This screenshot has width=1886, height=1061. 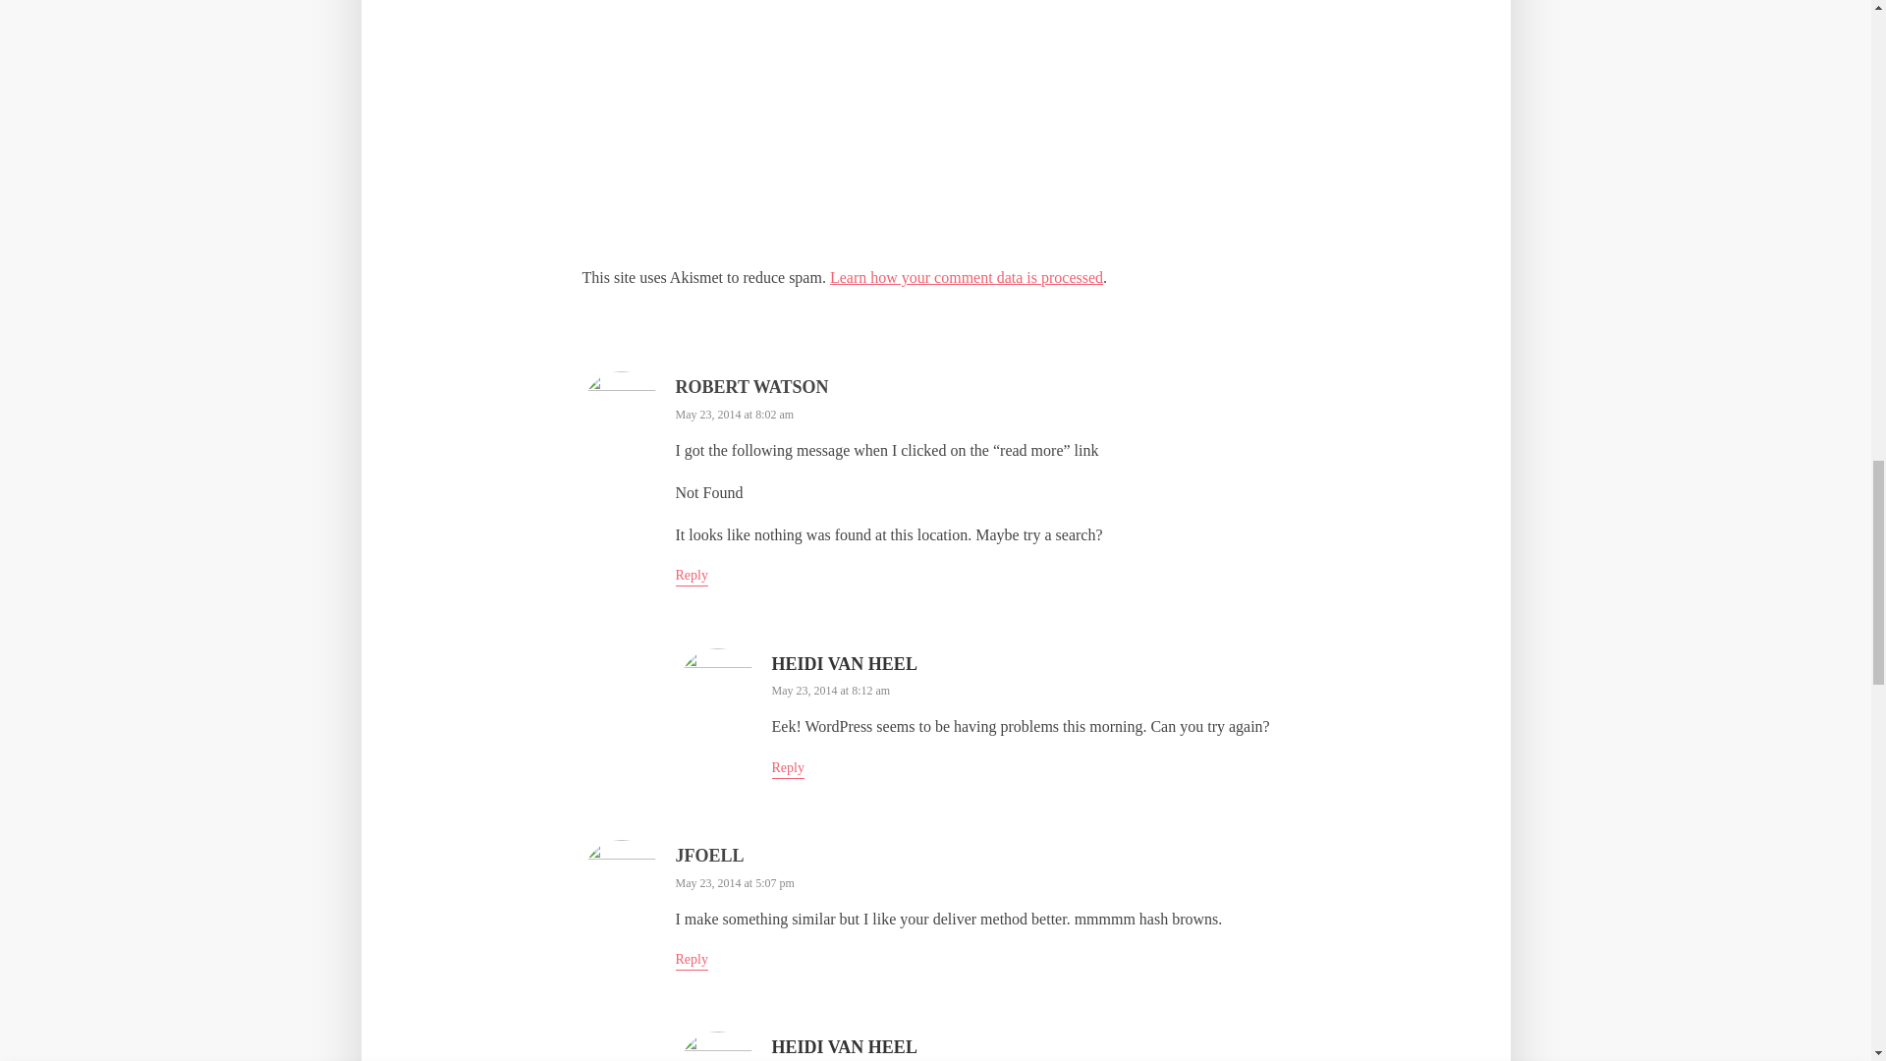 What do you see at coordinates (844, 1047) in the screenshot?
I see `HEIDI VAN HEEL` at bounding box center [844, 1047].